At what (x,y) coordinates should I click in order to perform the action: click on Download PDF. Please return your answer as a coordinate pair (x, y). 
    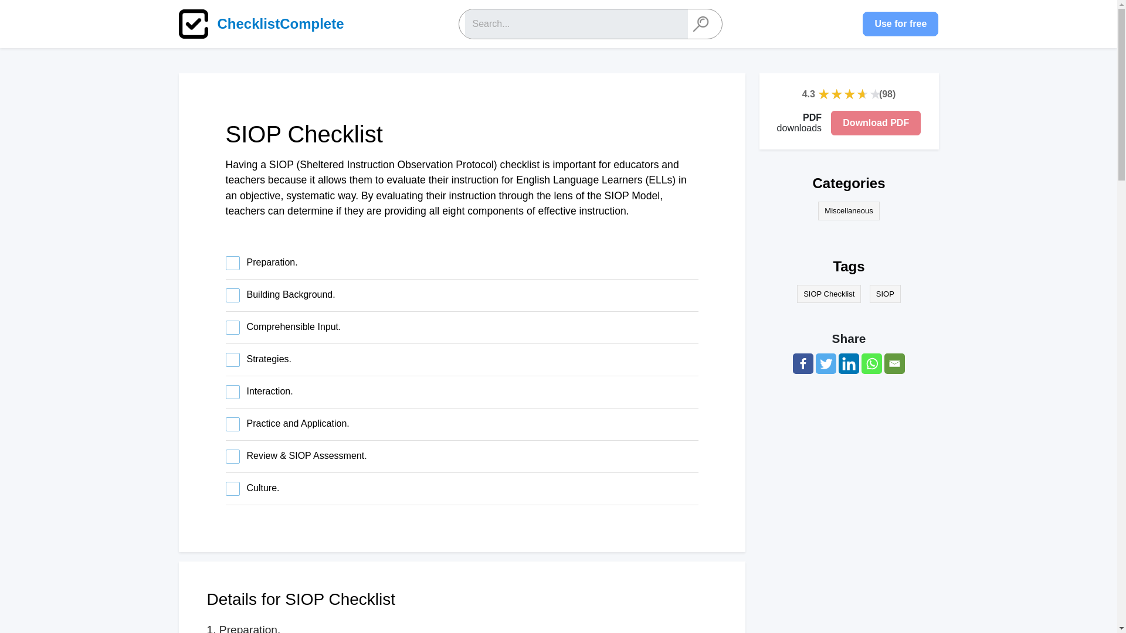
    Looking at the image, I should click on (876, 123).